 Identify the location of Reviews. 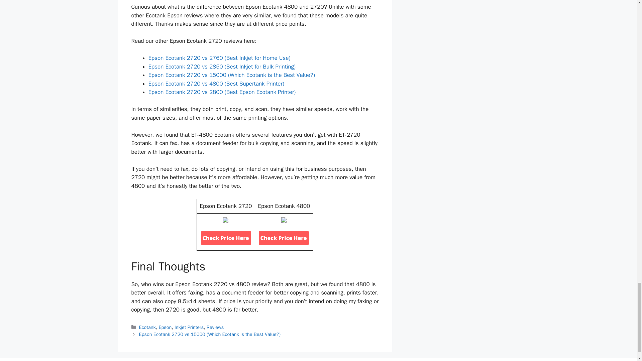
(215, 327).